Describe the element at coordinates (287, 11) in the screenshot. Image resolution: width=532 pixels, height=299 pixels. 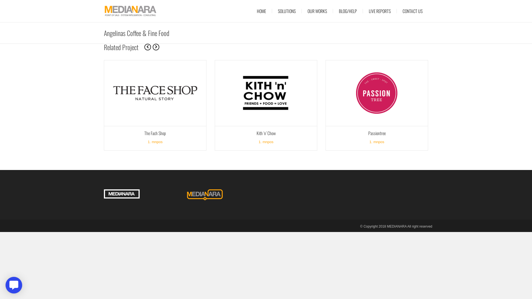
I see `SOLUTIONS` at that location.